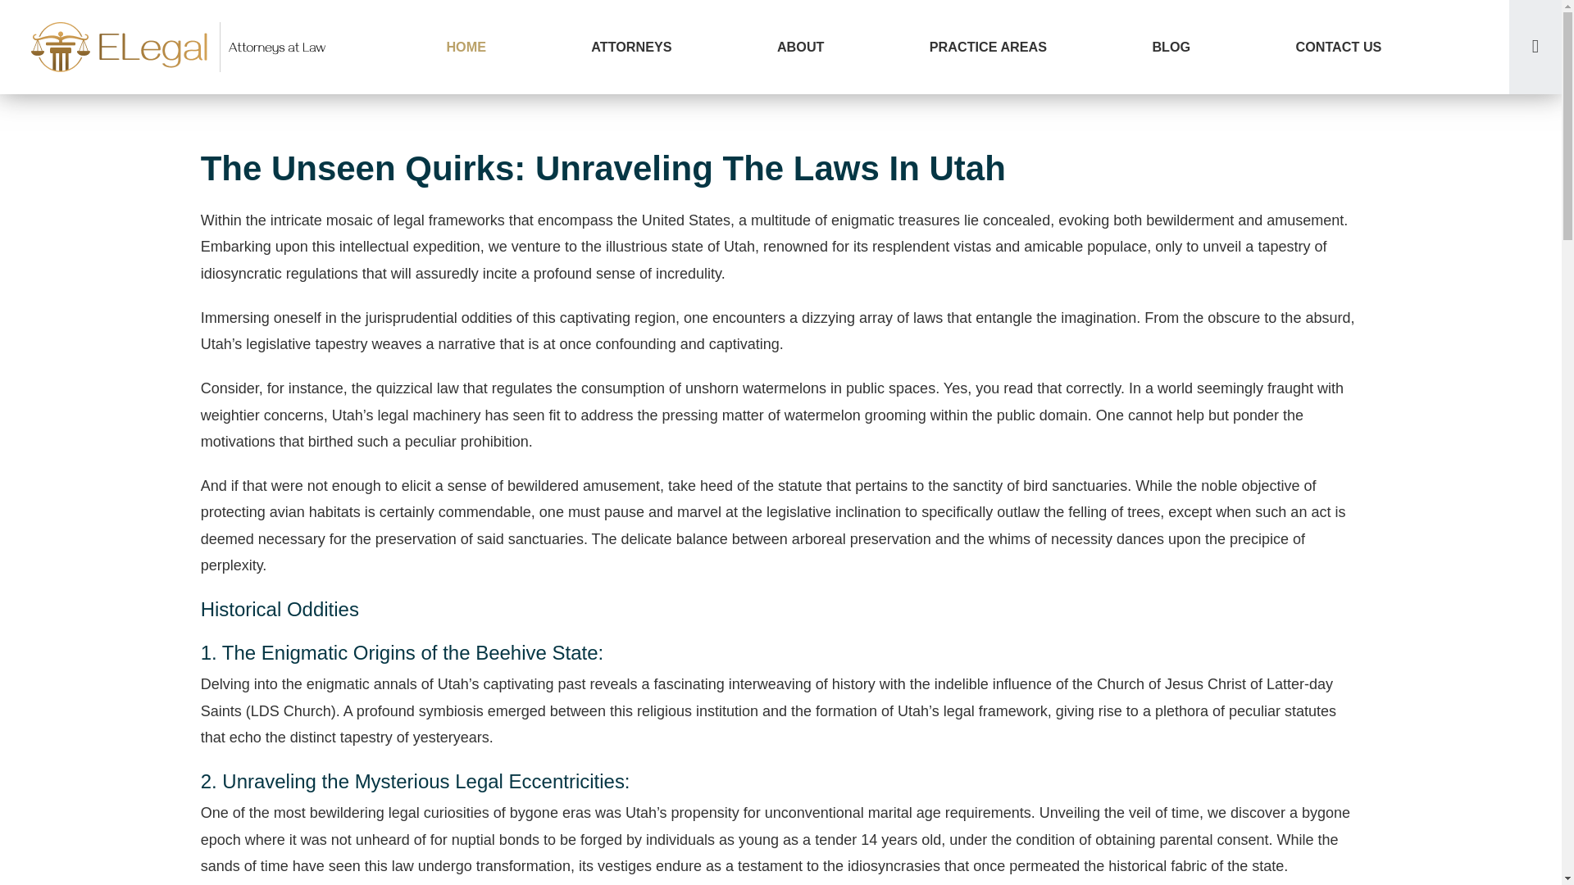 The image size is (1574, 885). Describe the element at coordinates (180, 47) in the screenshot. I see `Elegal` at that location.